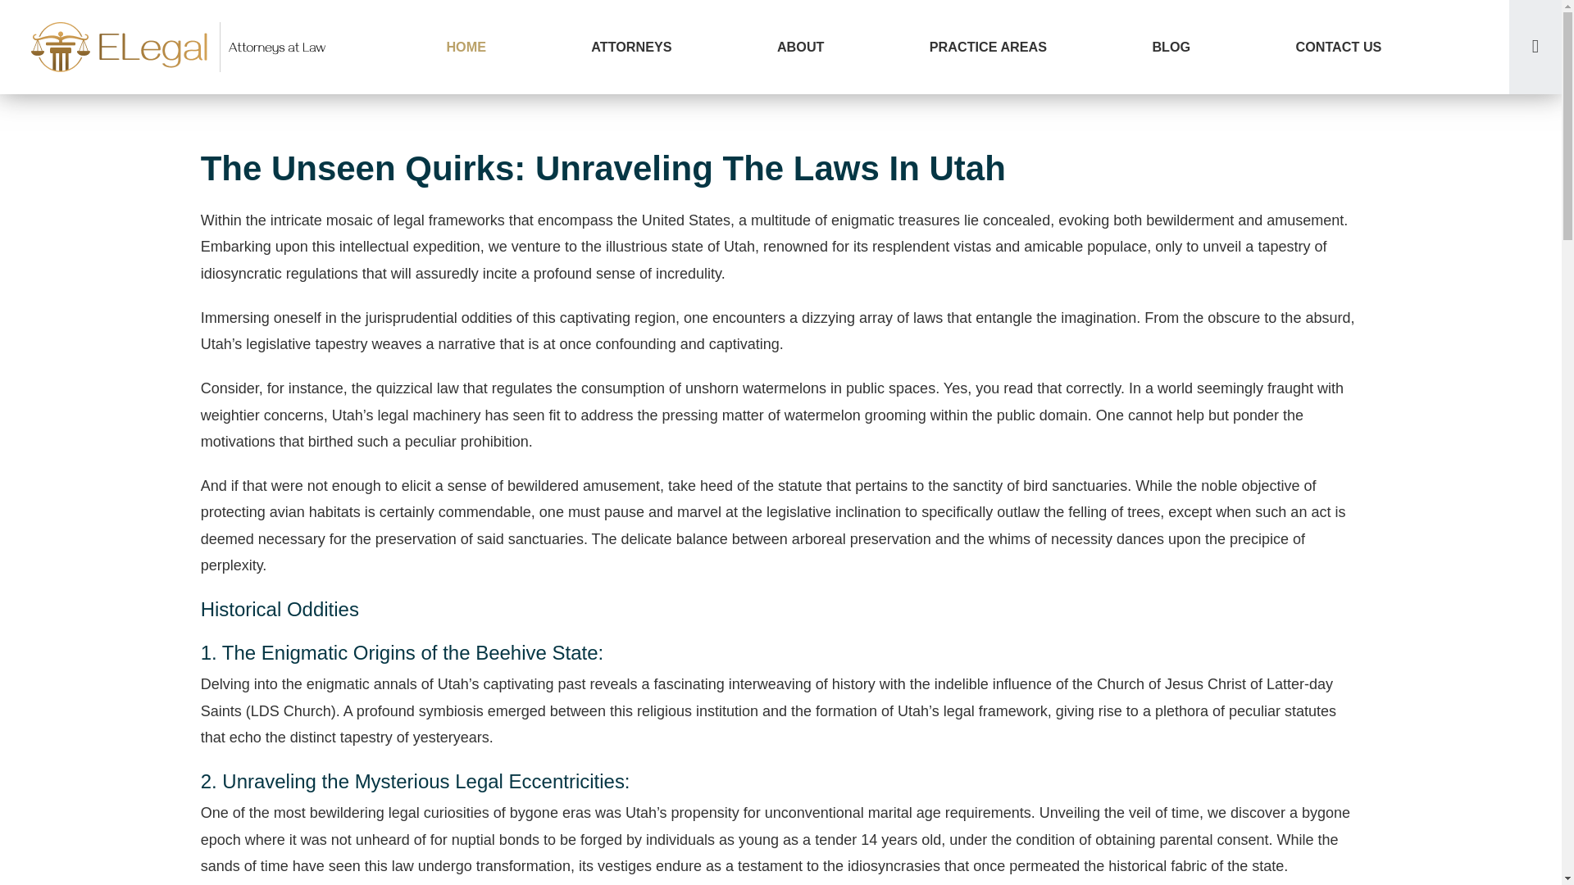 The image size is (1574, 885). Describe the element at coordinates (180, 47) in the screenshot. I see `Elegal` at that location.